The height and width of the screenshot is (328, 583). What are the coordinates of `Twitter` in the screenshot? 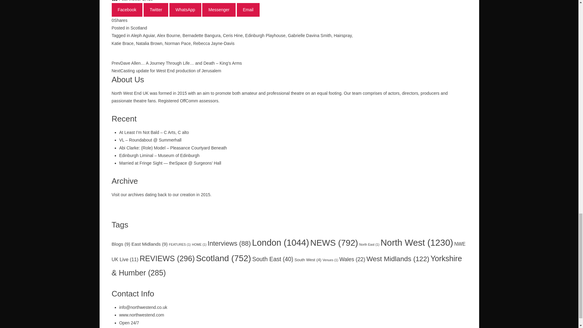 It's located at (156, 10).